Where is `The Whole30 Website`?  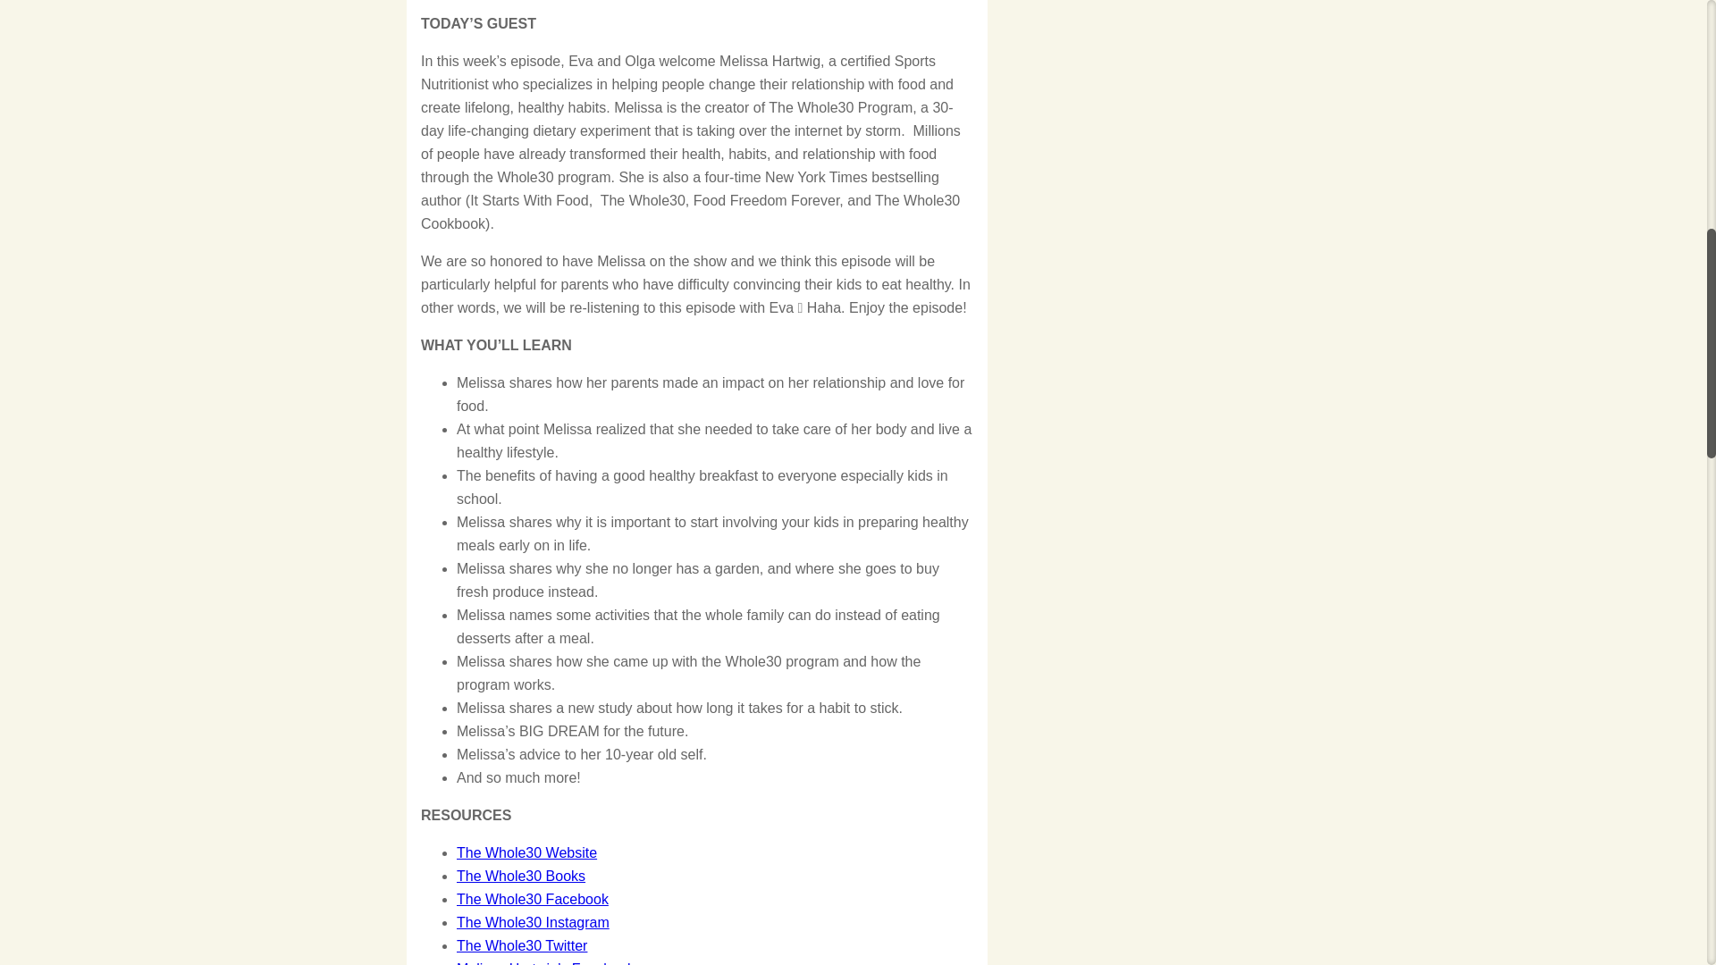
The Whole30 Website is located at coordinates (526, 852).